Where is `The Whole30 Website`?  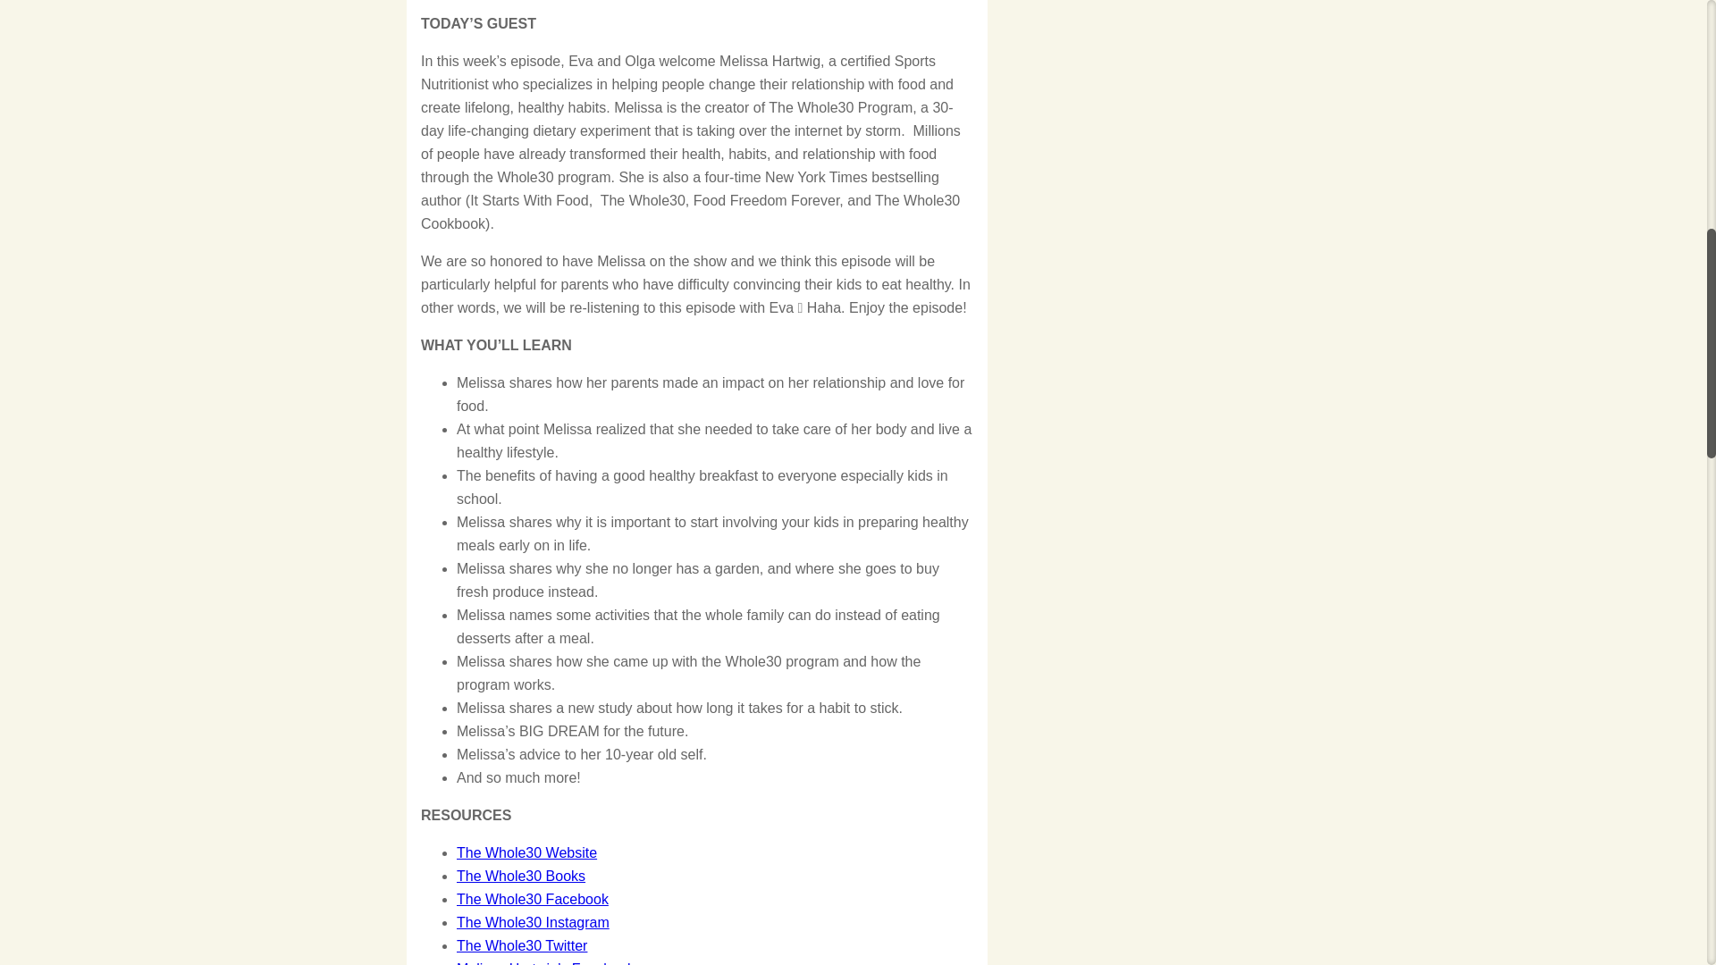
The Whole30 Website is located at coordinates (526, 852).